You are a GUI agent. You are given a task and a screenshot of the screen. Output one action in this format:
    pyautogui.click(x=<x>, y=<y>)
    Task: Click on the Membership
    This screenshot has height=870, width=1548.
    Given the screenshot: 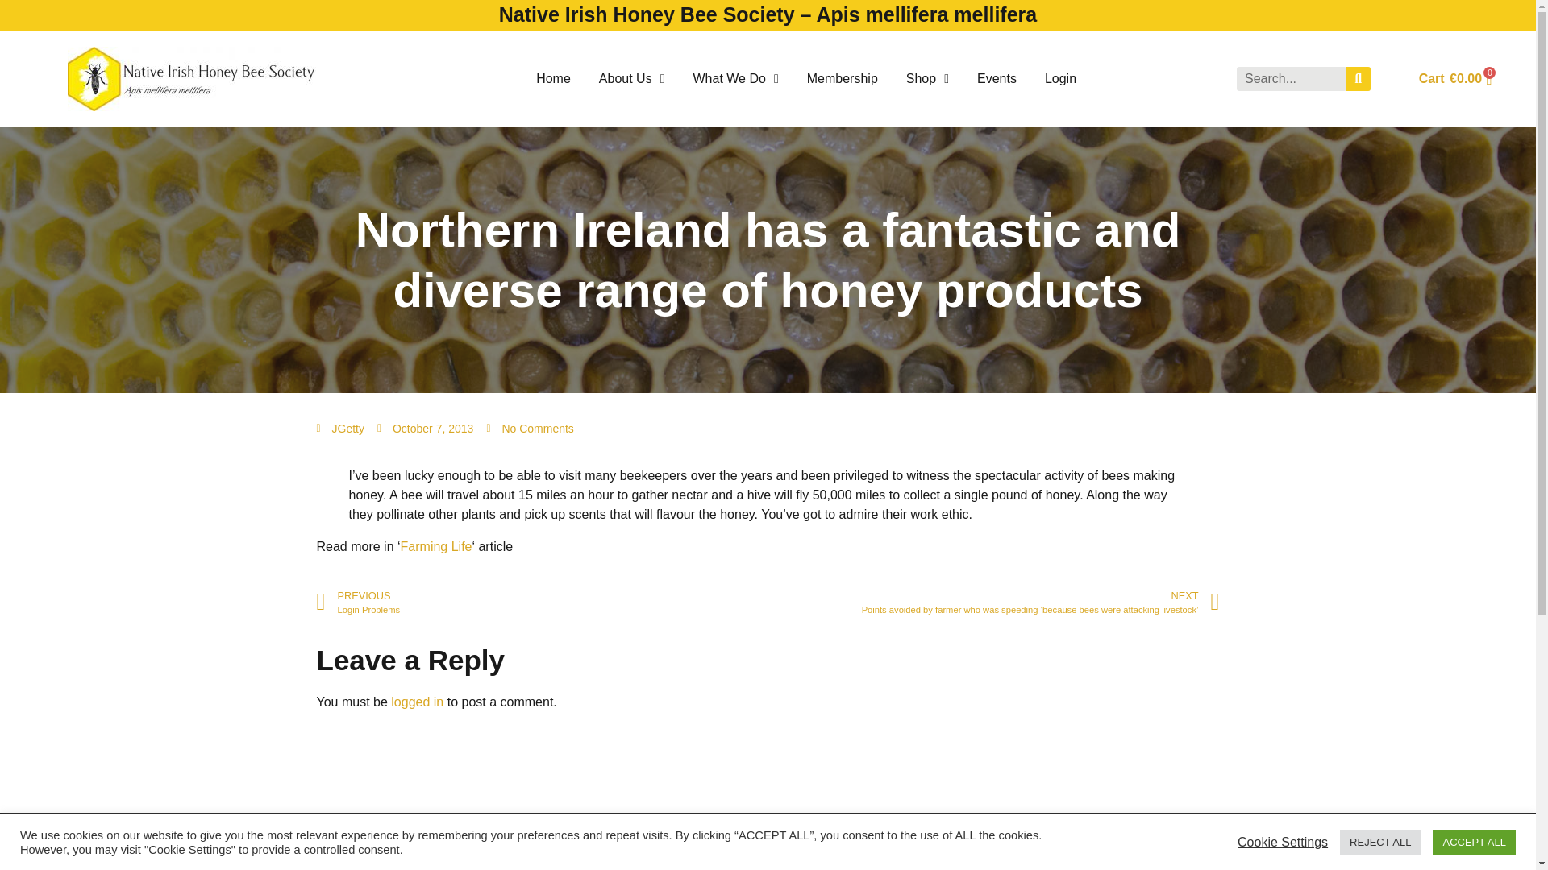 What is the action you would take?
    pyautogui.click(x=842, y=79)
    